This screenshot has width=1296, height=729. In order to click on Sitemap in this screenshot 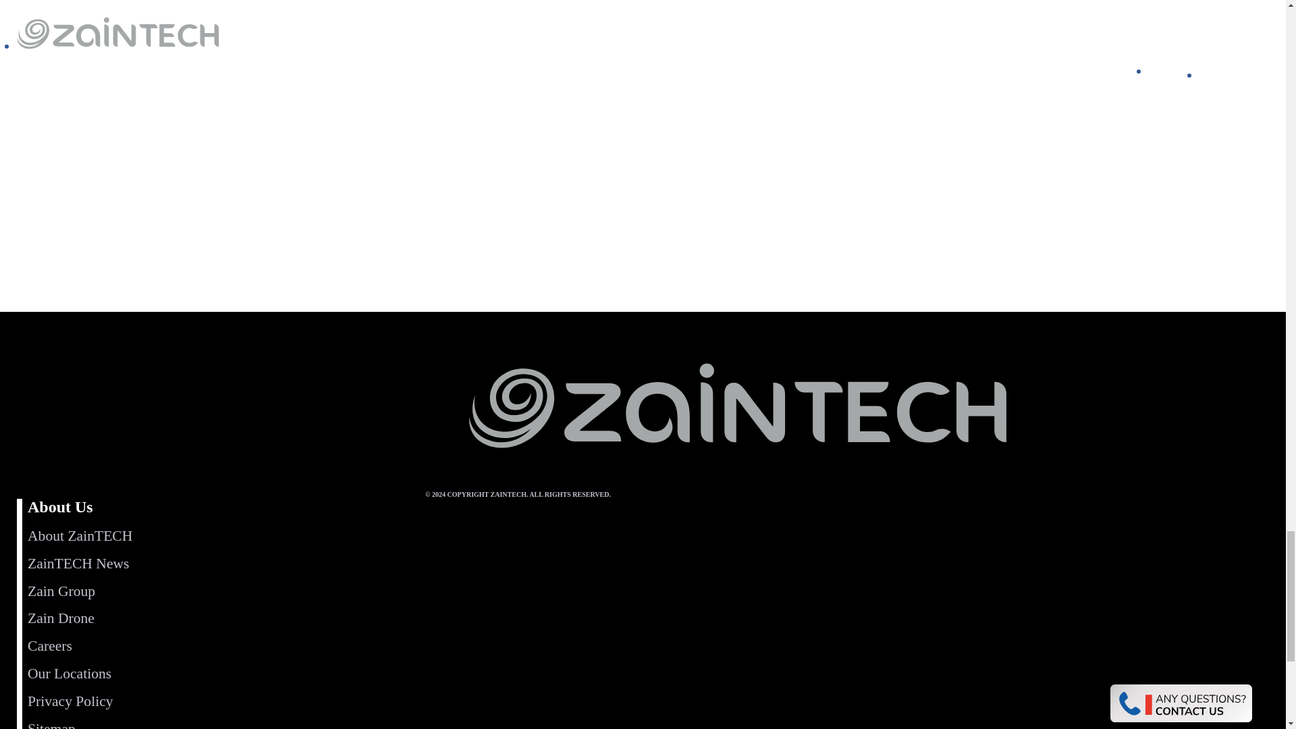, I will do `click(51, 725)`.